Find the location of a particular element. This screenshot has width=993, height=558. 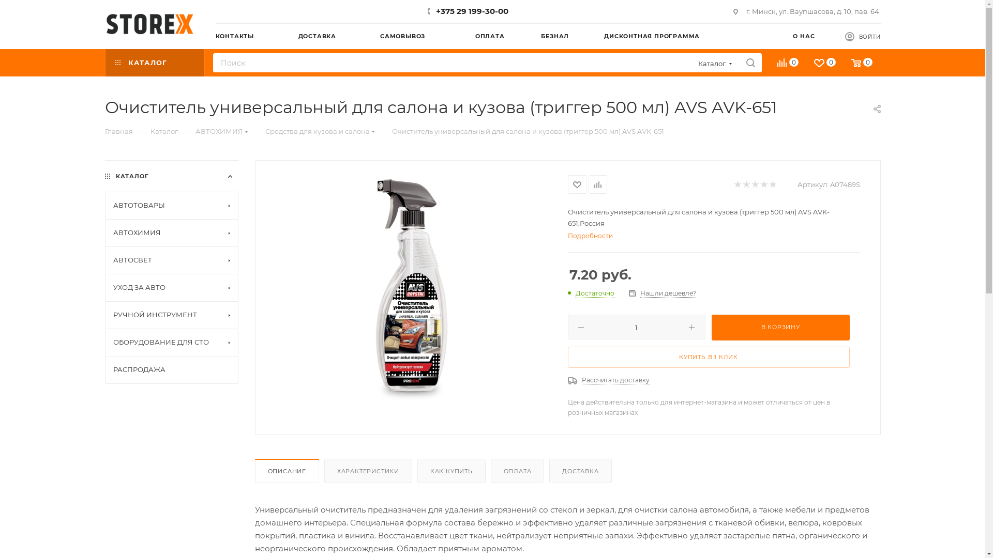

0 is located at coordinates (788, 64).